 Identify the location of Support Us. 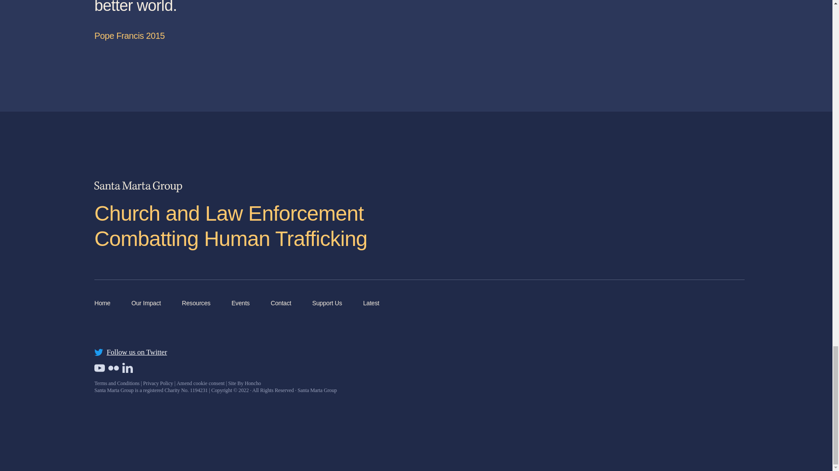
(327, 304).